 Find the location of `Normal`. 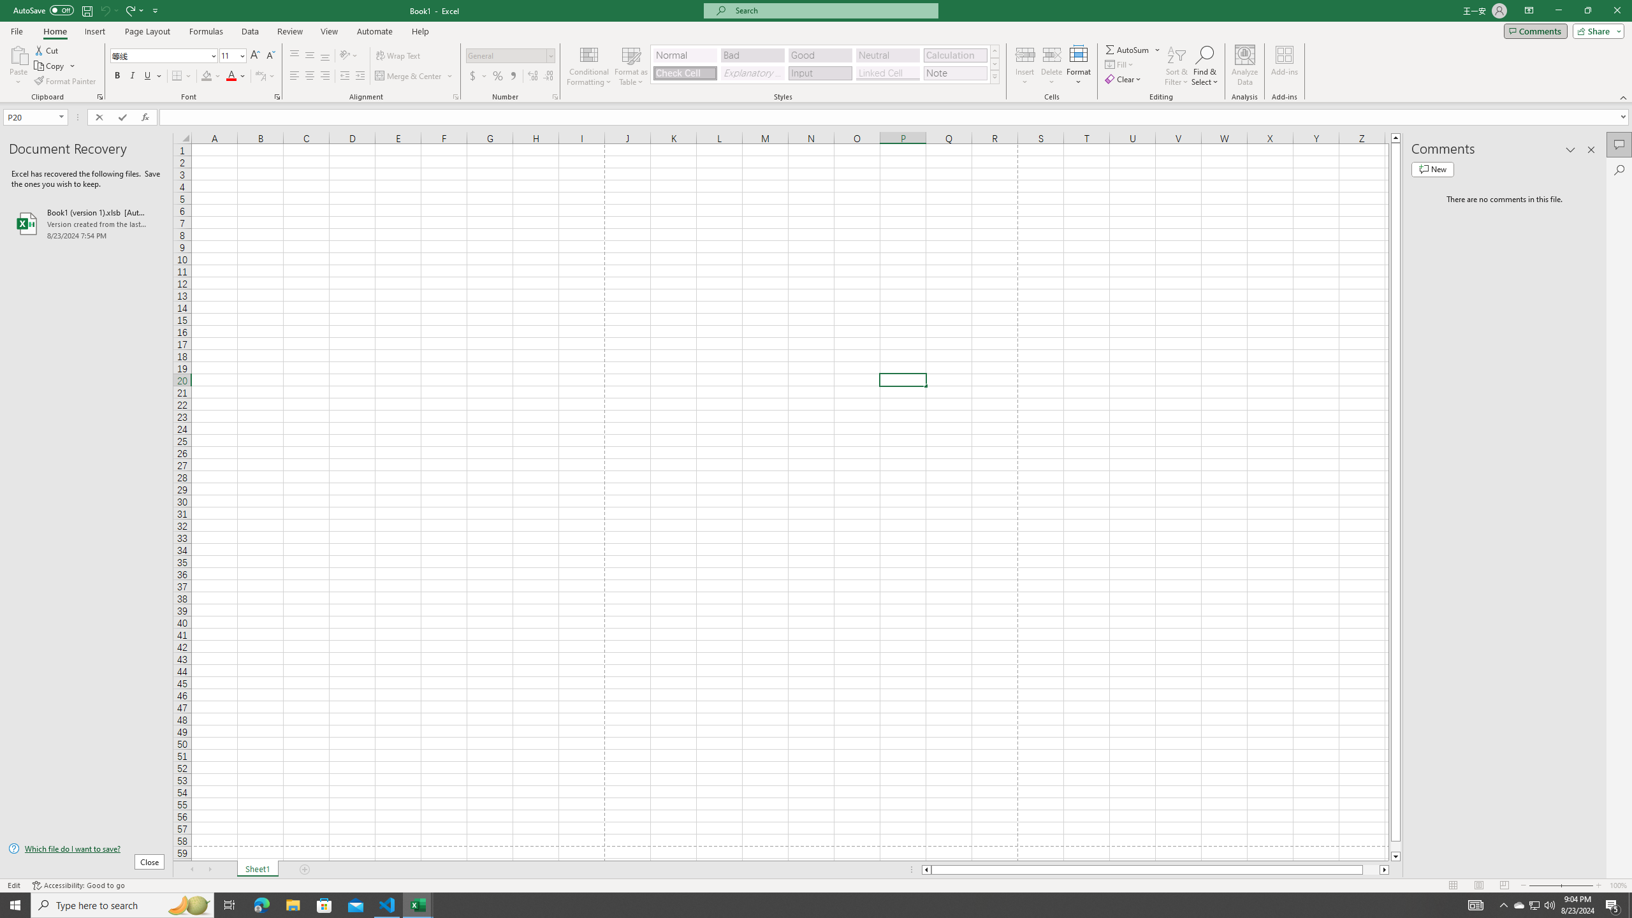

Normal is located at coordinates (1453, 885).